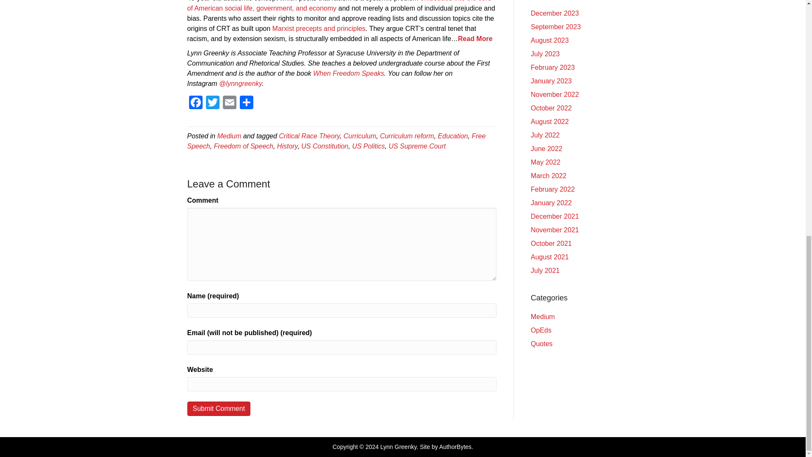 The height and width of the screenshot is (457, 812). Describe the element at coordinates (453, 136) in the screenshot. I see `Education` at that location.